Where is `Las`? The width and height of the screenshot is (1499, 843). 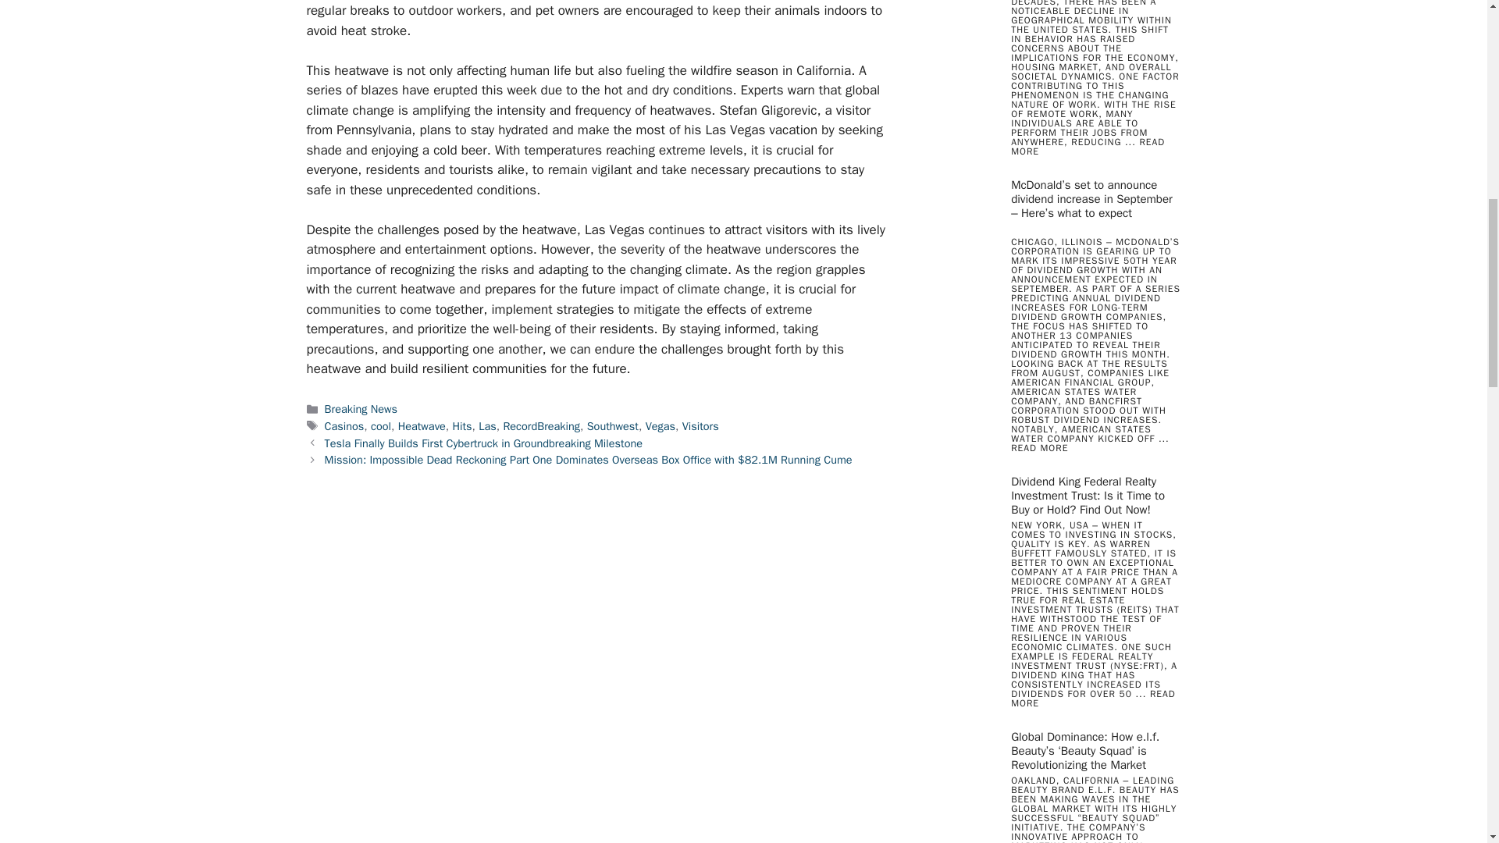 Las is located at coordinates (487, 426).